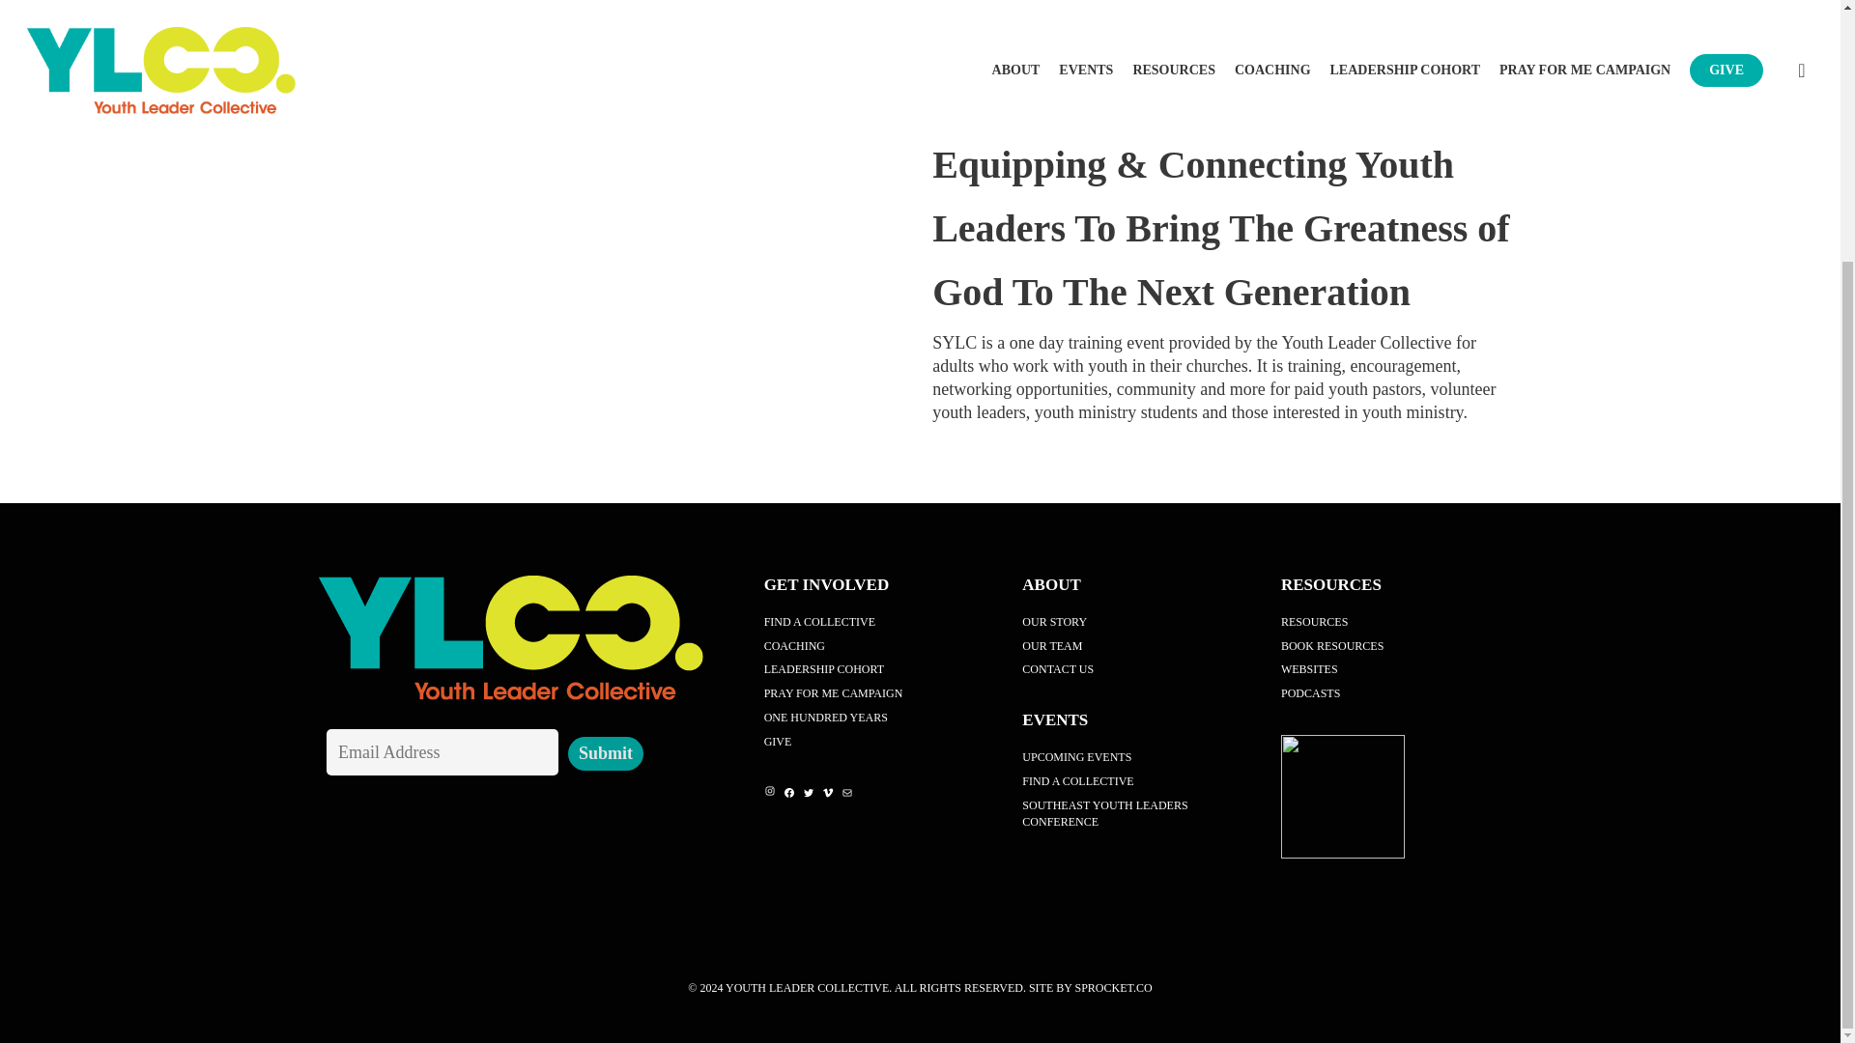 Image resolution: width=1855 pixels, height=1043 pixels. I want to click on FIND A COLLECTIVE, so click(1139, 781).